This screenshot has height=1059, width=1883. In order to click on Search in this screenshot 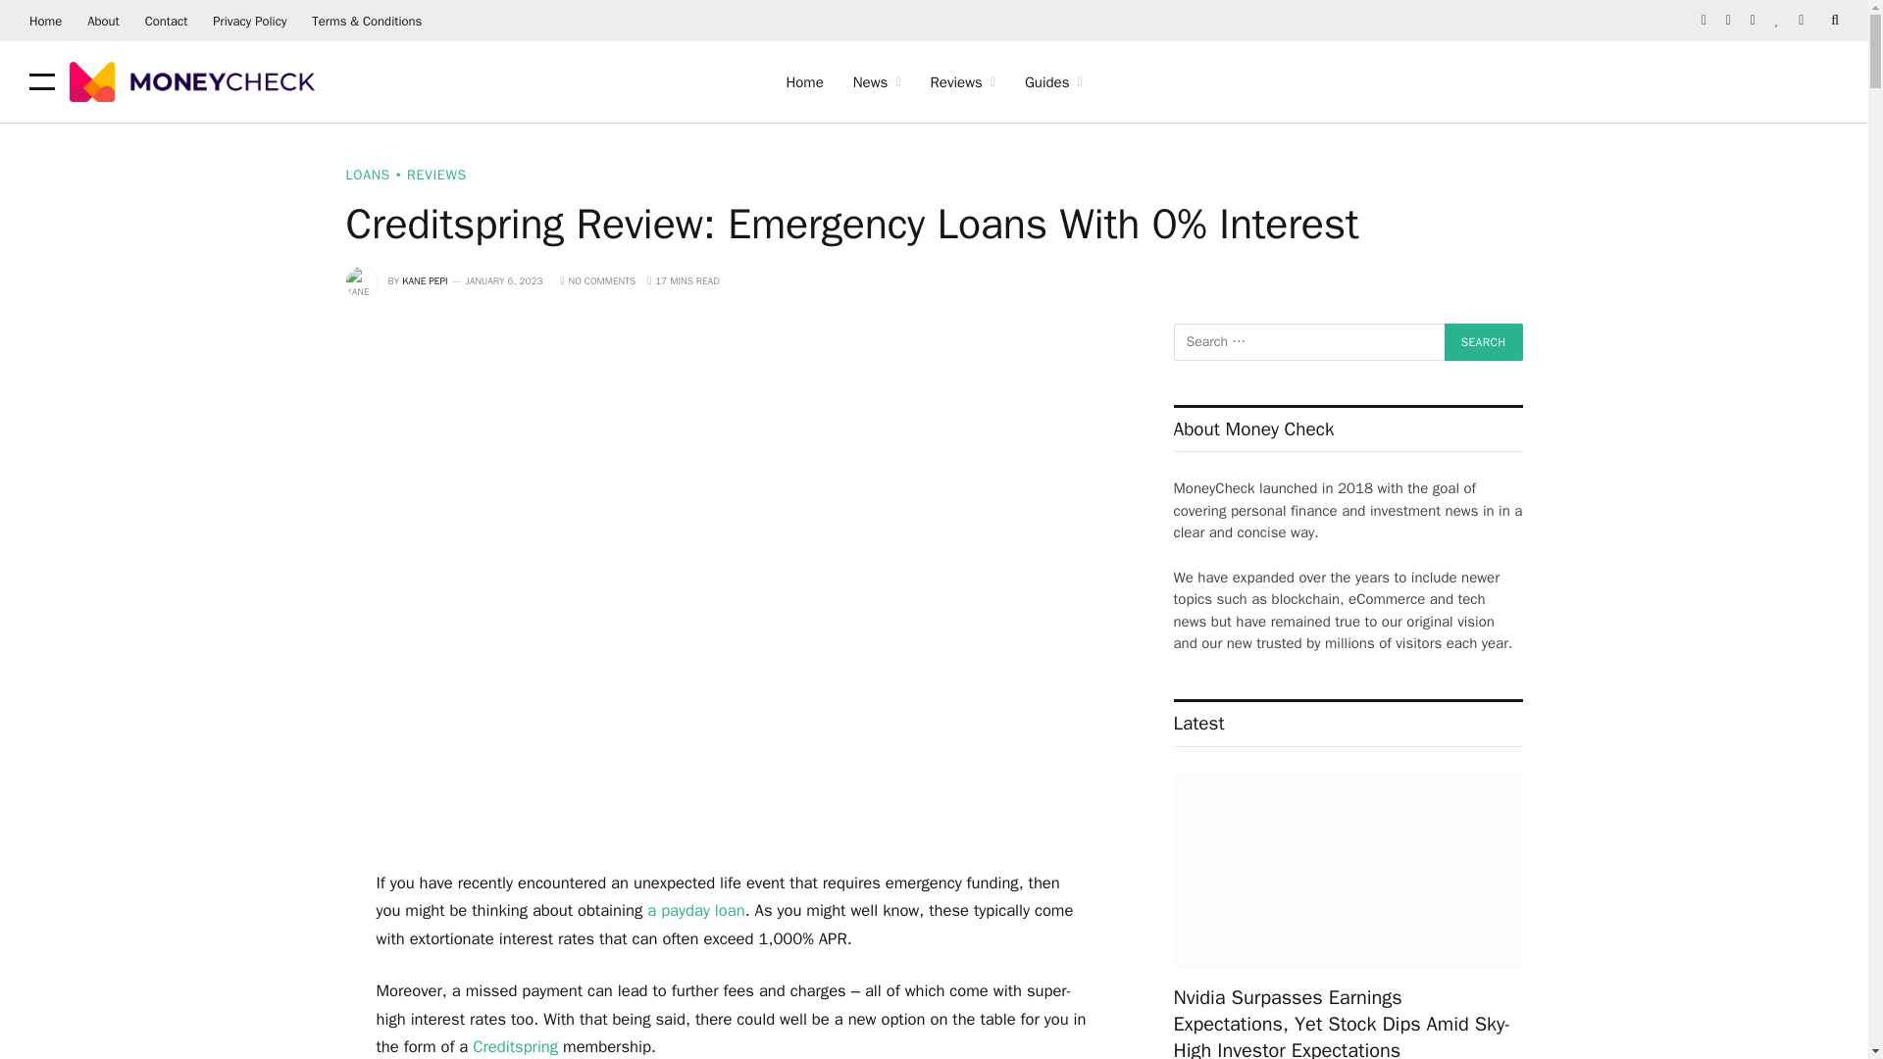, I will do `click(1483, 342)`.